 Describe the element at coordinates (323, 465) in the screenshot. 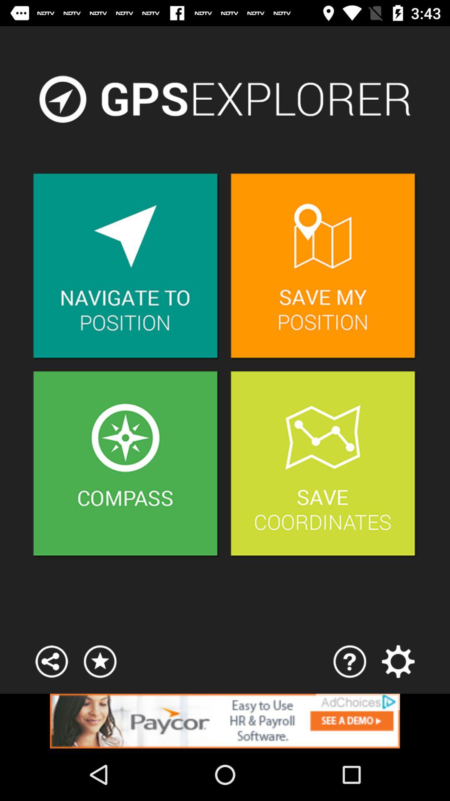

I see `button image` at that location.